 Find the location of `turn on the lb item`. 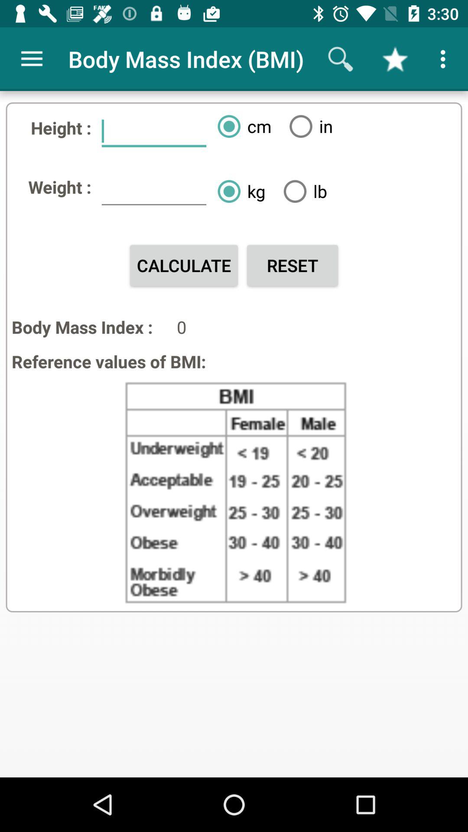

turn on the lb item is located at coordinates (302, 191).